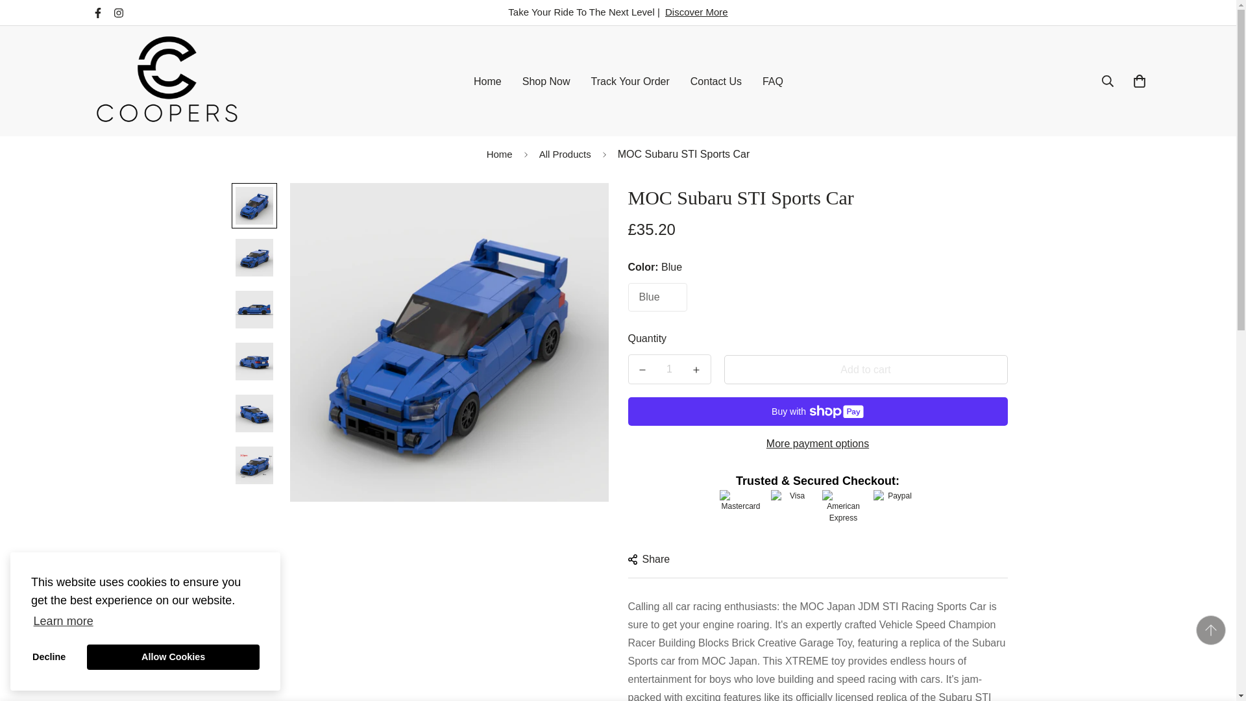 This screenshot has height=701, width=1246. Describe the element at coordinates (500, 154) in the screenshot. I see `Home` at that location.